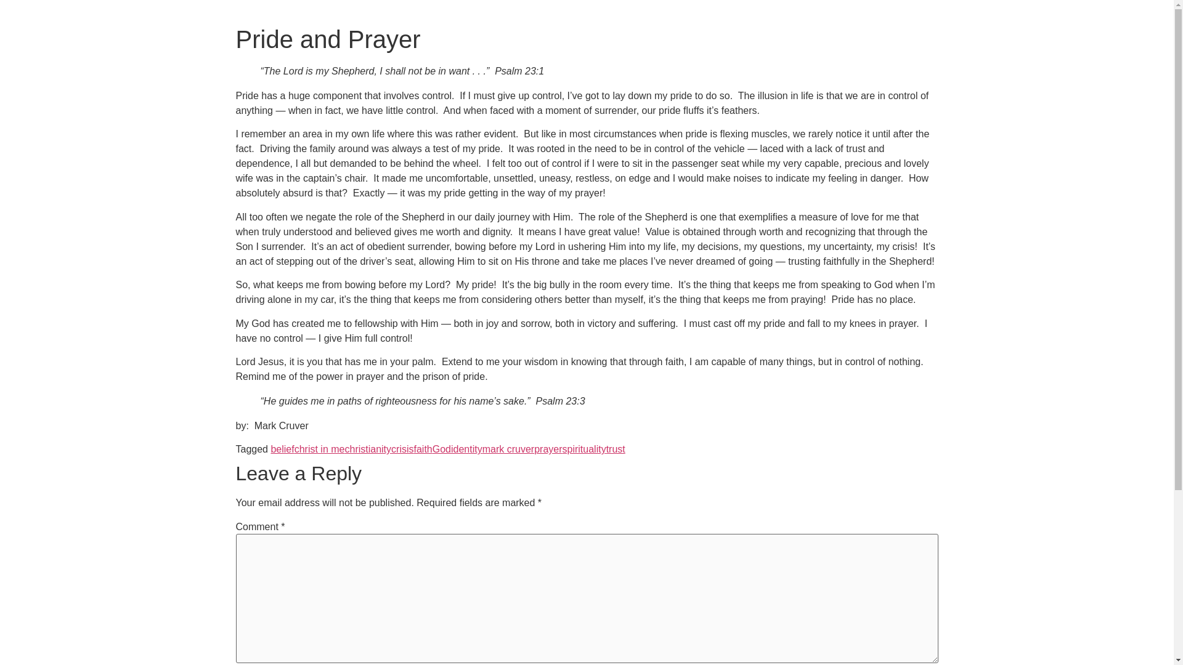  What do you see at coordinates (616, 449) in the screenshot?
I see `trust` at bounding box center [616, 449].